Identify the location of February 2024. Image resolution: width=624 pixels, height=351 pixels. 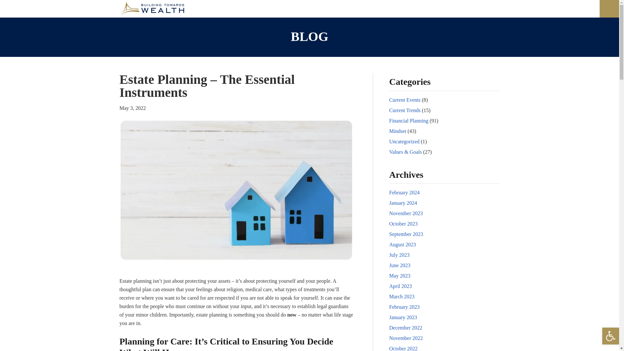
(405, 192).